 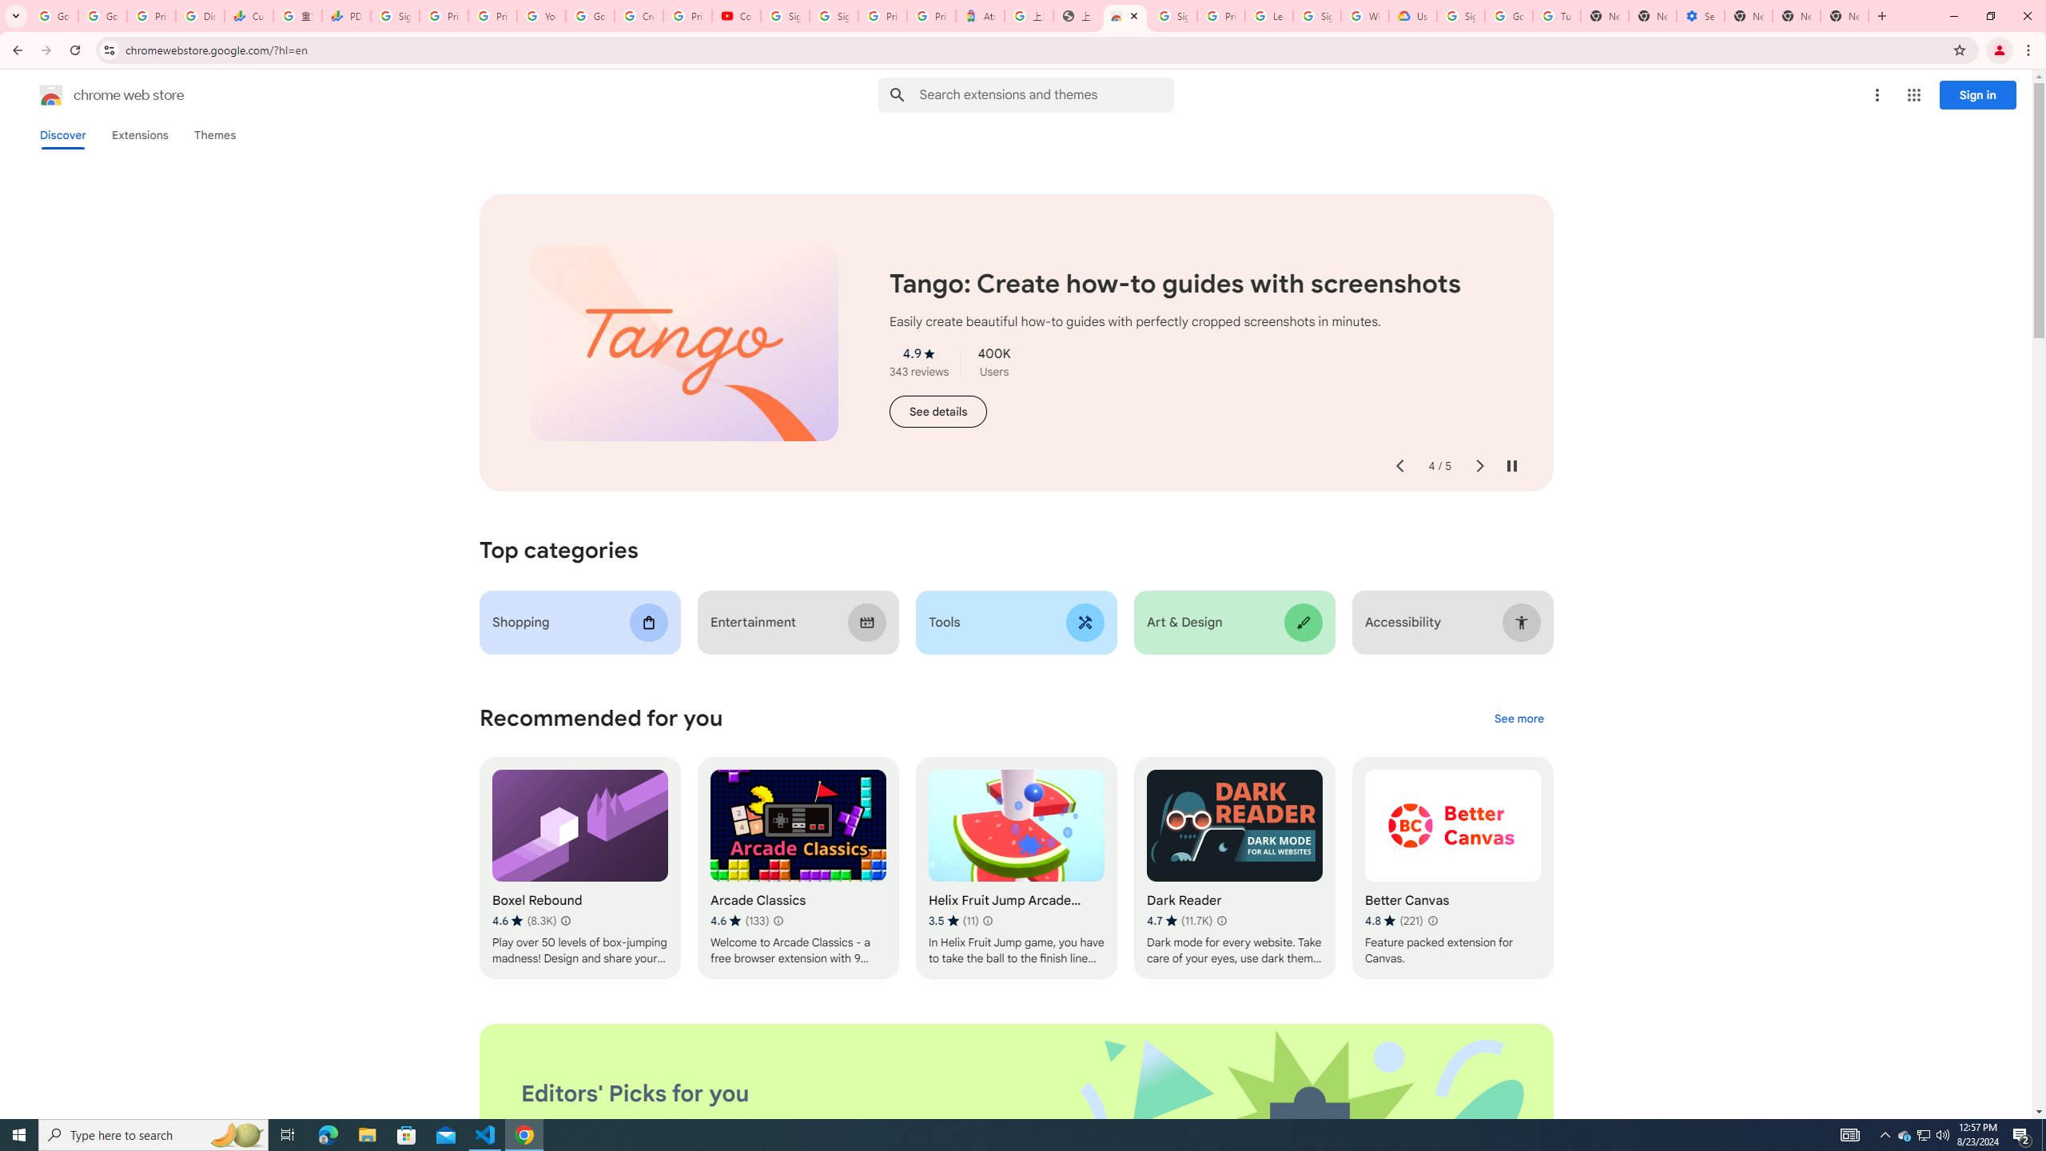 What do you see at coordinates (1509, 16) in the screenshot?
I see `Google Account Help` at bounding box center [1509, 16].